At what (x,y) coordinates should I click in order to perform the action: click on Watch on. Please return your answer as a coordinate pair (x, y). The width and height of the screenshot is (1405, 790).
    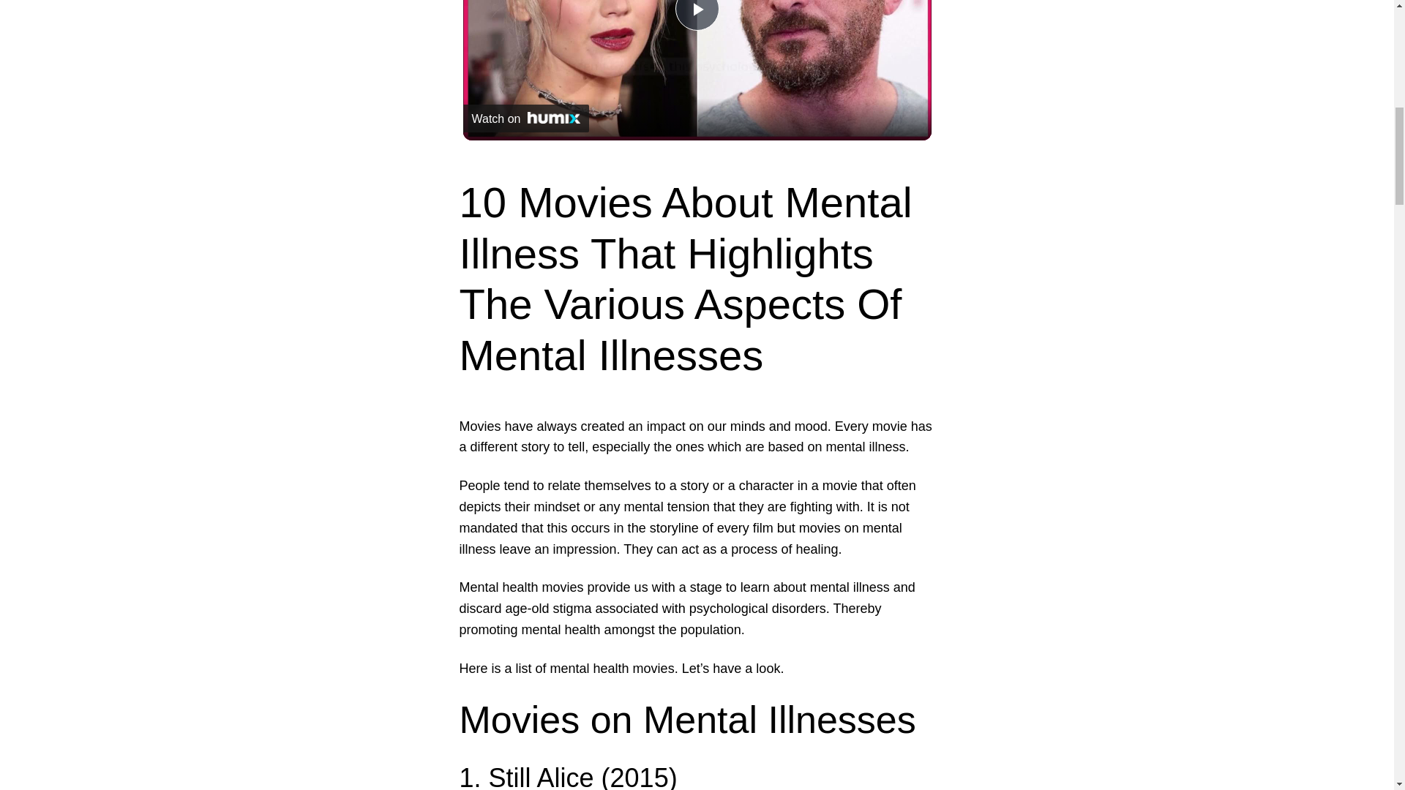
    Looking at the image, I should click on (525, 118).